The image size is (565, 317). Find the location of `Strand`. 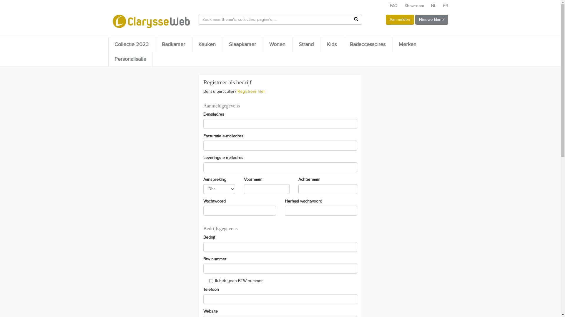

Strand is located at coordinates (306, 45).